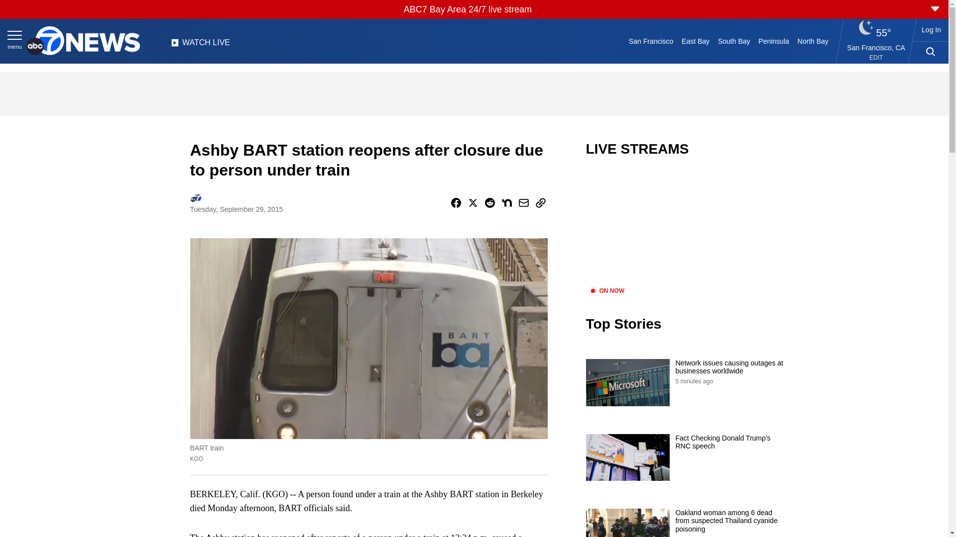 This screenshot has width=956, height=537. What do you see at coordinates (774, 41) in the screenshot?
I see `Peninsula` at bounding box center [774, 41].